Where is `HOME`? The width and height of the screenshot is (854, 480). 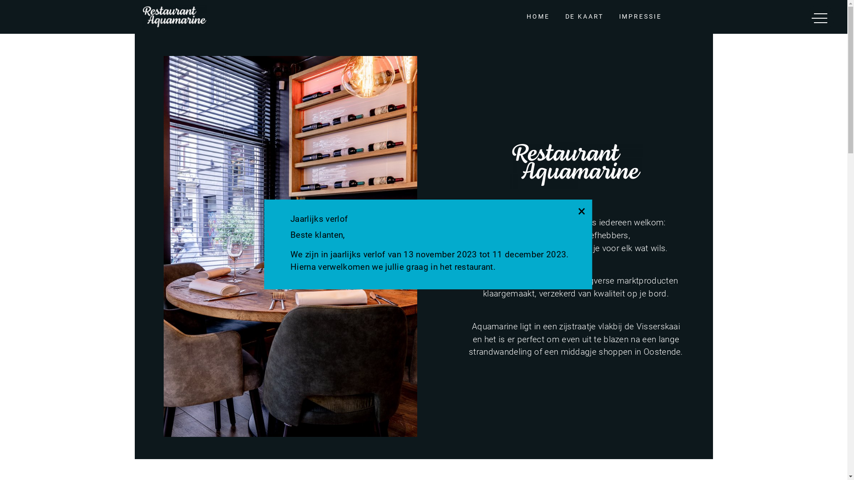 HOME is located at coordinates (538, 17).